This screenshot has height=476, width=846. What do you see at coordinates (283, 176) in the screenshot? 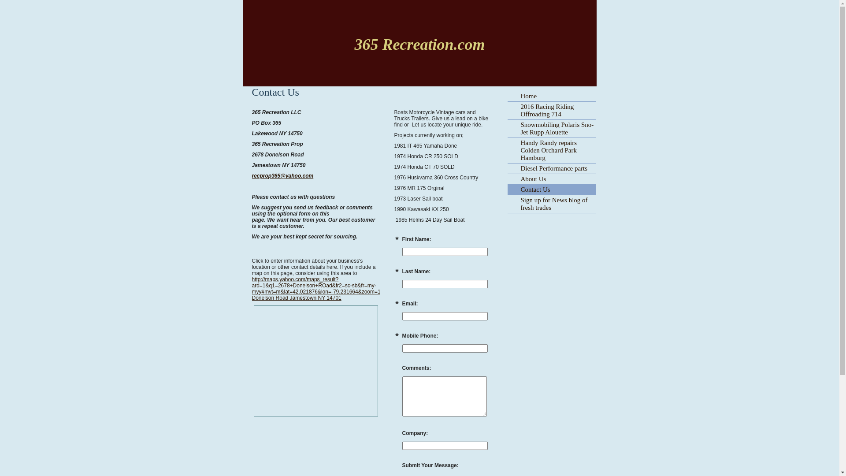
I see `recprop365@yahoo.com` at bounding box center [283, 176].